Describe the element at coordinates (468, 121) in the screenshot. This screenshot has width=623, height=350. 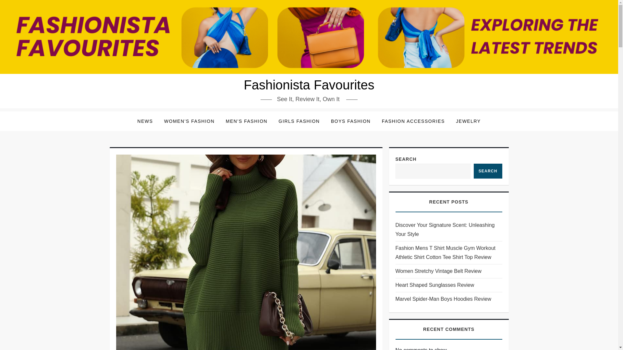
I see `JEWELRY` at that location.